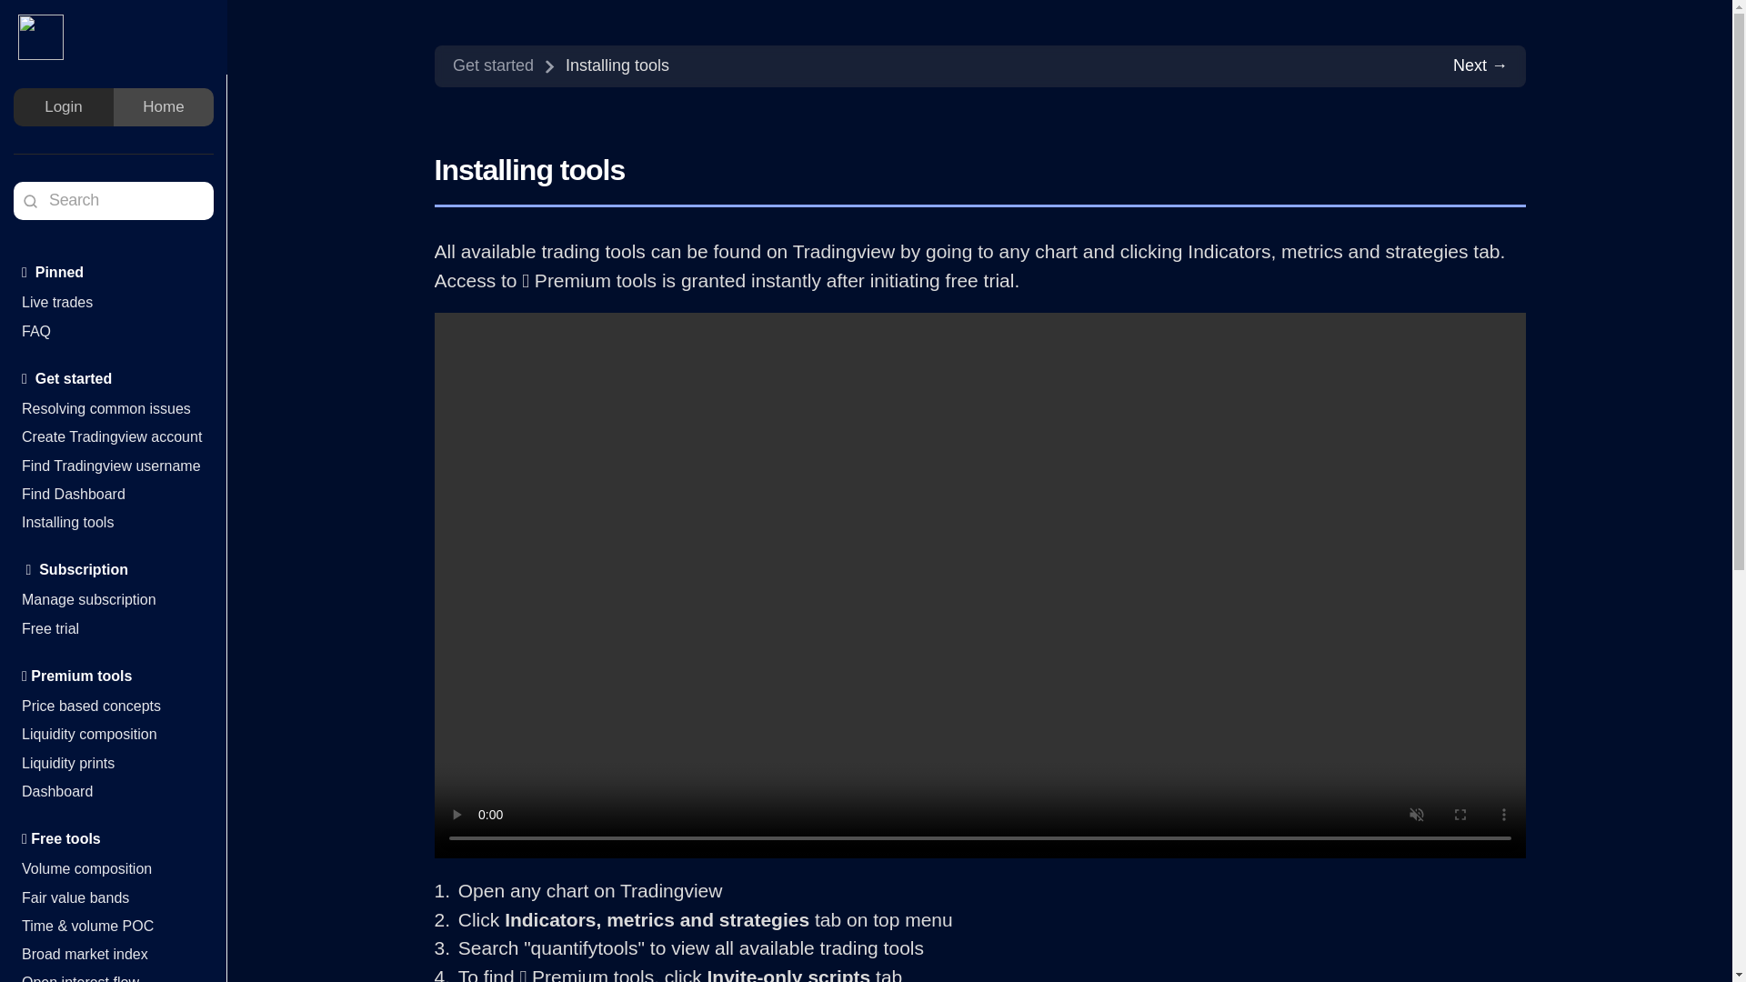 The image size is (1746, 982). Describe the element at coordinates (56, 302) in the screenshot. I see `Live trades` at that location.